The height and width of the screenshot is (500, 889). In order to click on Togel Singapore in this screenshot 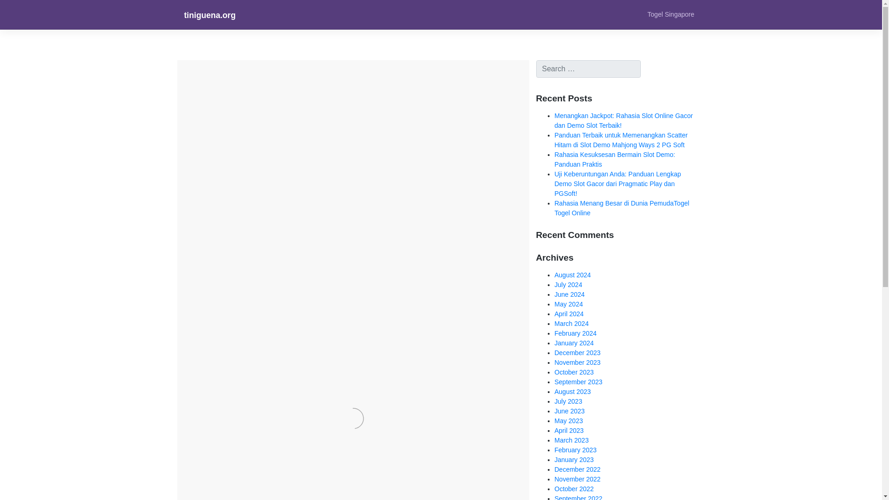, I will do `click(670, 14)`.